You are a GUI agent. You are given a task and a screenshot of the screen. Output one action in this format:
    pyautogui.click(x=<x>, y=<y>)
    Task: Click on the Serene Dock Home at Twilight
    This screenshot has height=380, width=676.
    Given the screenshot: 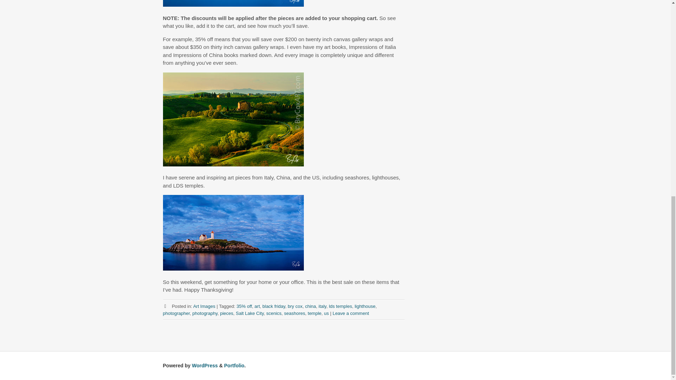 What is the action you would take?
    pyautogui.click(x=233, y=4)
    